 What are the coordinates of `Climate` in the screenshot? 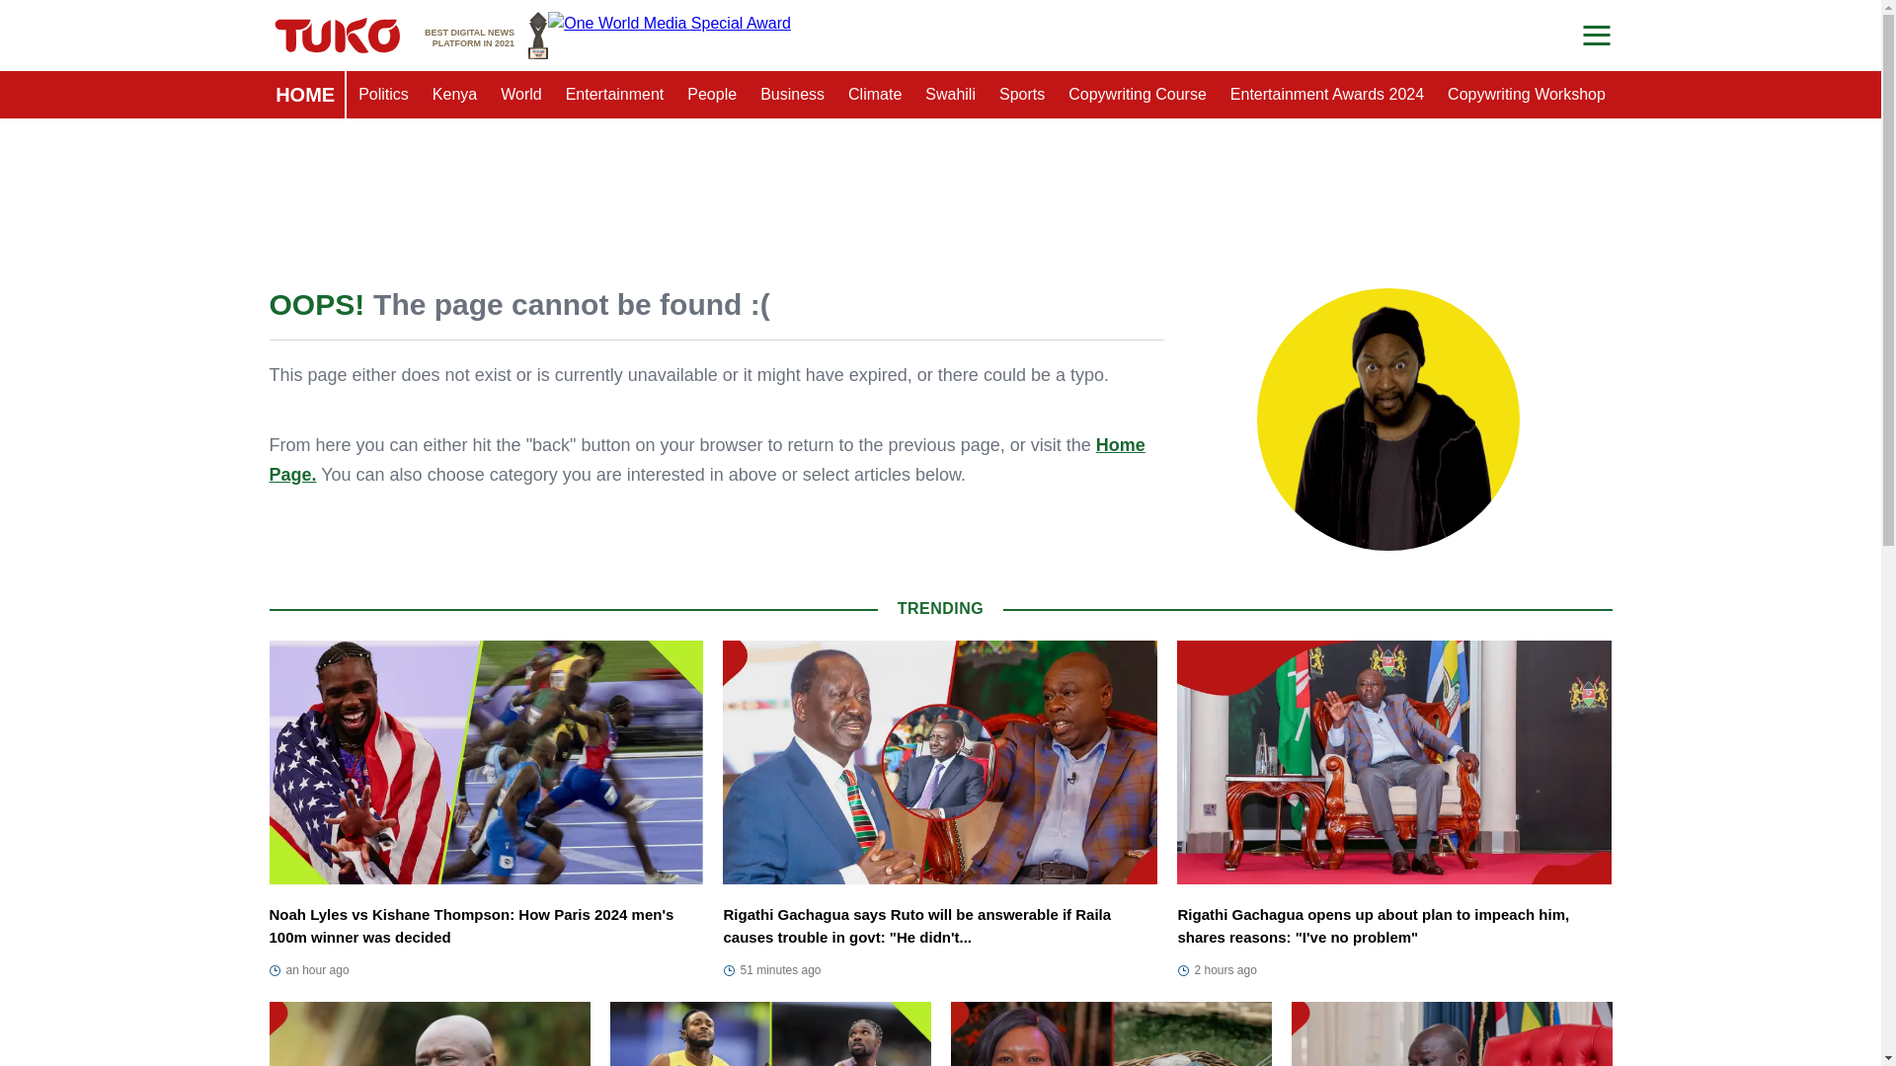 It's located at (875, 95).